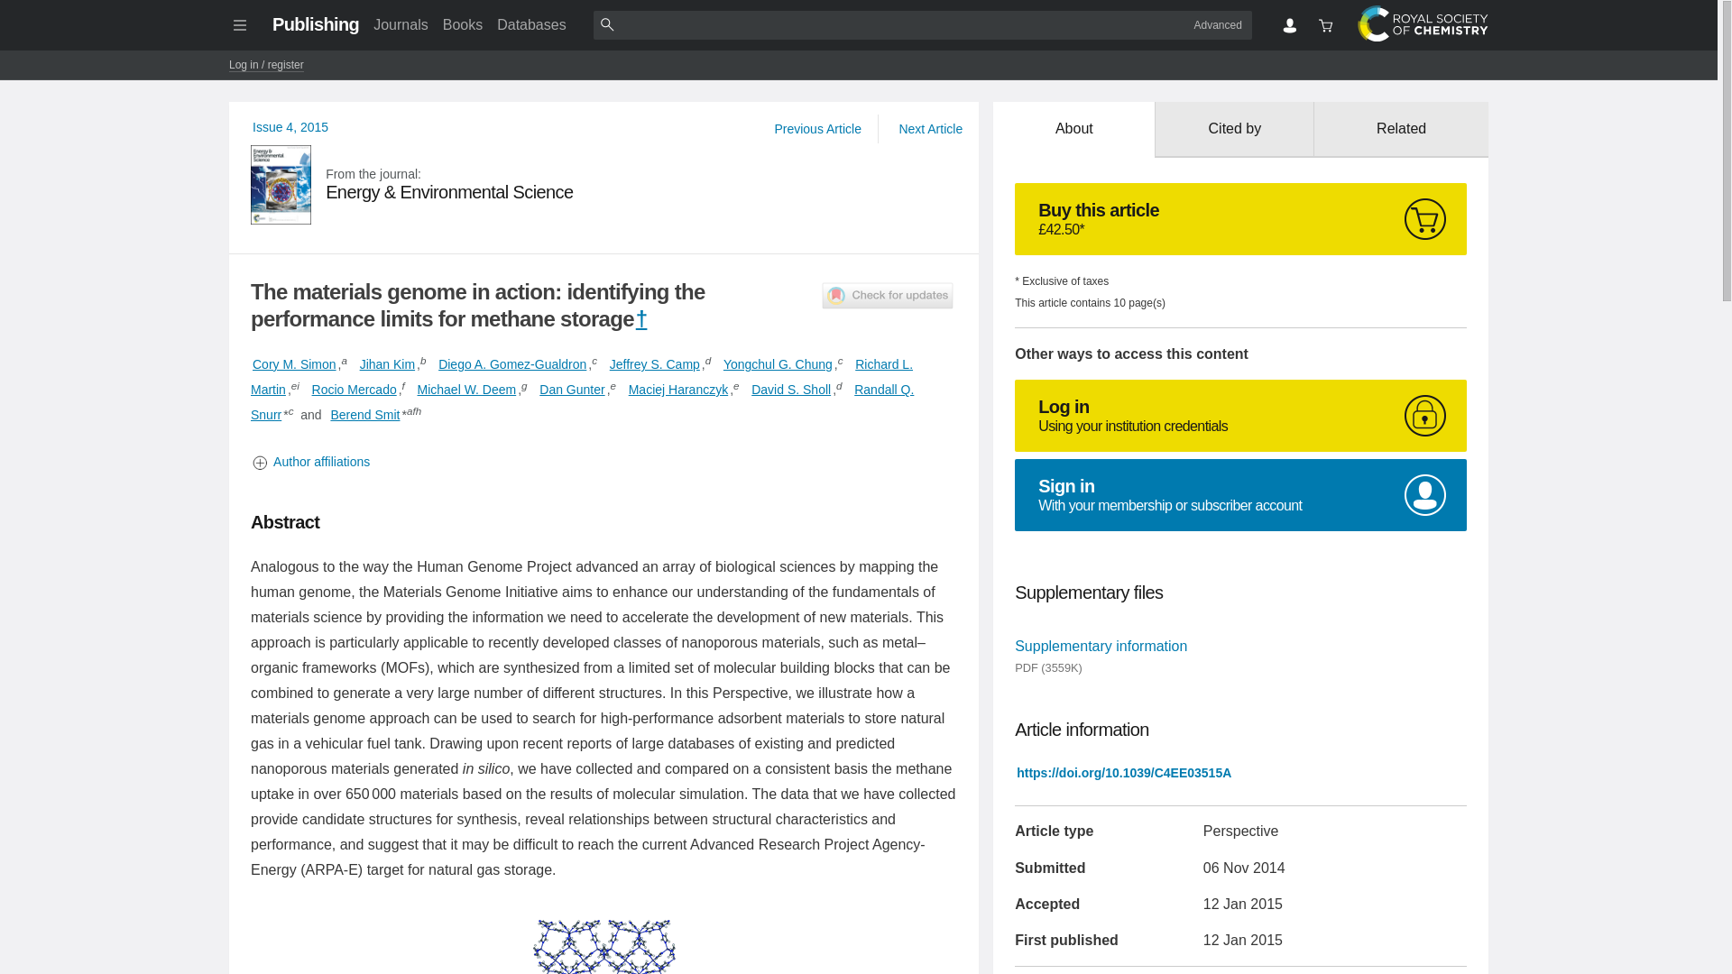 This screenshot has width=1732, height=974. I want to click on Issue 4, 2015, so click(290, 126).